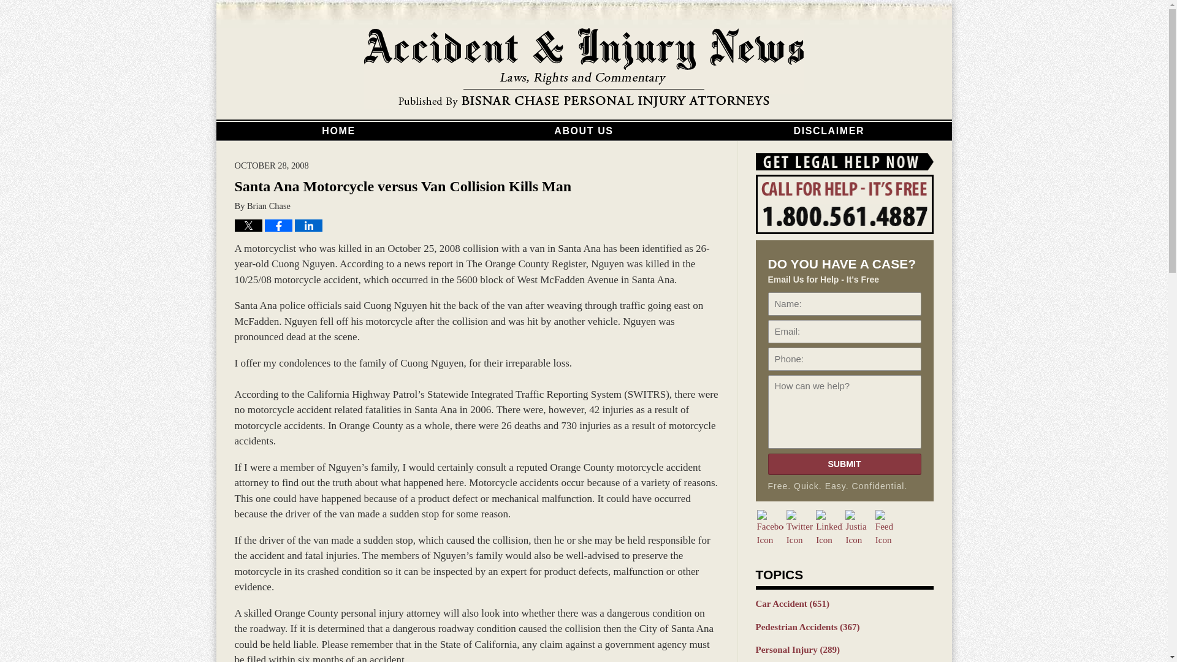 This screenshot has width=1177, height=662. What do you see at coordinates (584, 69) in the screenshot?
I see `California Injury Blog` at bounding box center [584, 69].